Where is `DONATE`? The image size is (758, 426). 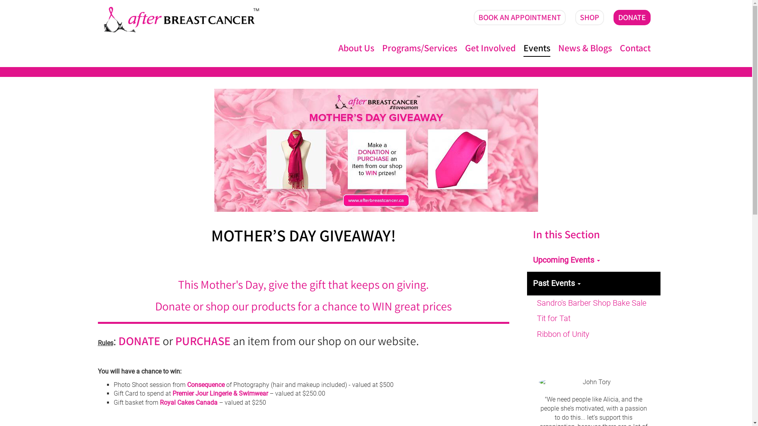 DONATE is located at coordinates (632, 17).